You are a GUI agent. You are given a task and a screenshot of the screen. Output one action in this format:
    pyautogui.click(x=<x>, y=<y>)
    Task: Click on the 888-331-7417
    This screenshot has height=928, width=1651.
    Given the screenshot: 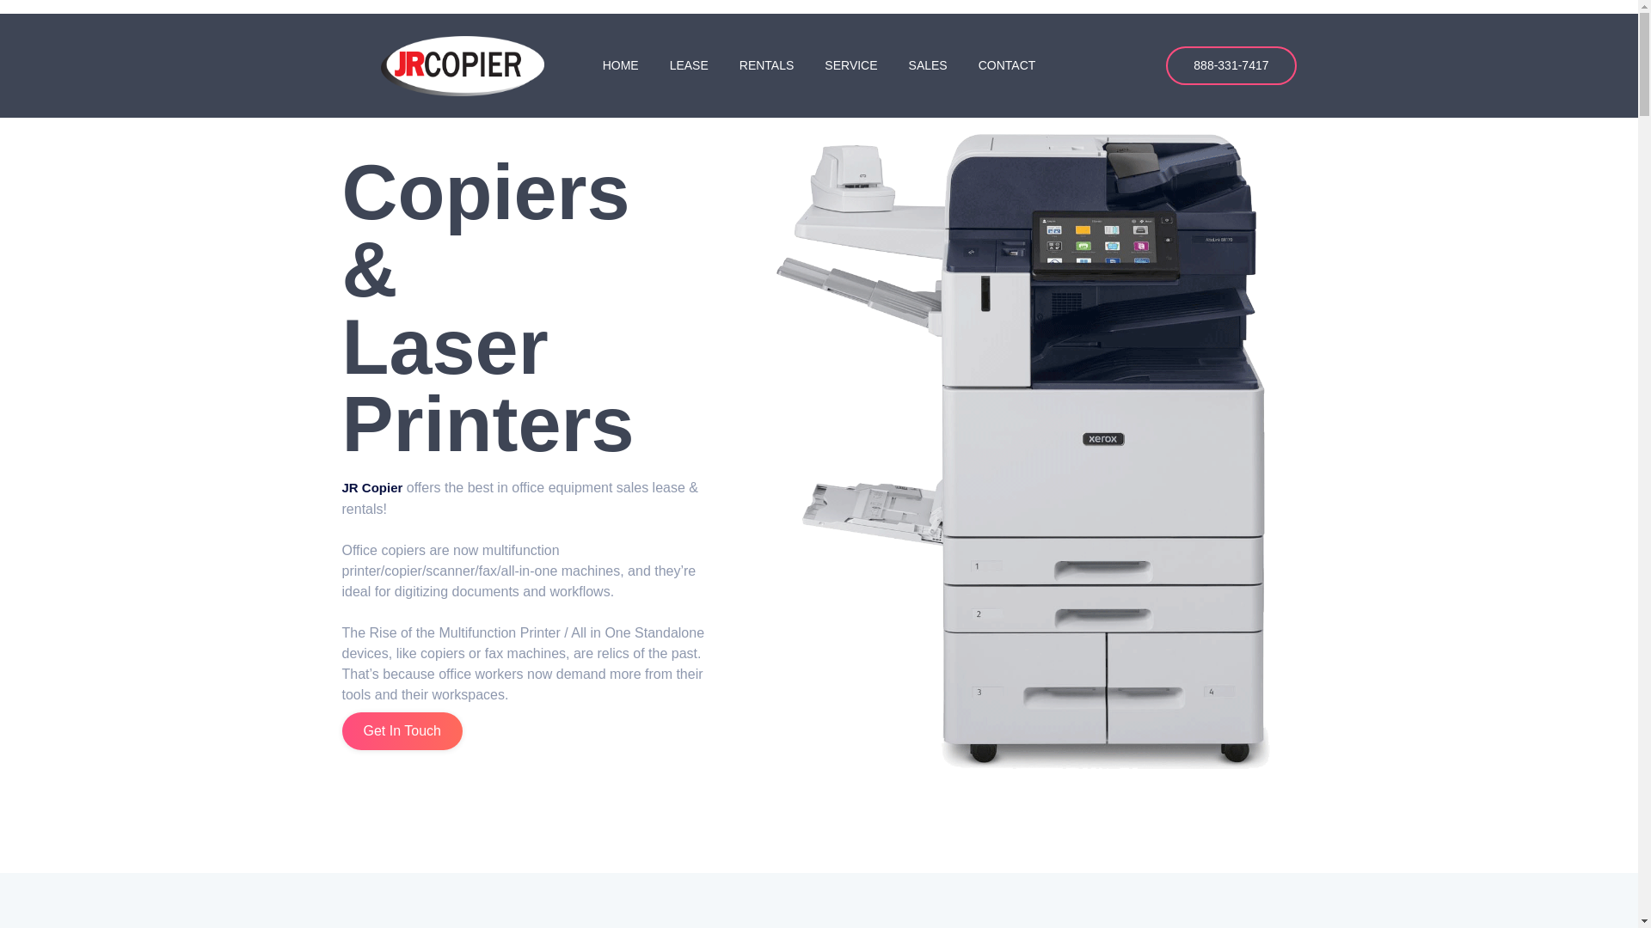 What is the action you would take?
    pyautogui.click(x=1231, y=65)
    